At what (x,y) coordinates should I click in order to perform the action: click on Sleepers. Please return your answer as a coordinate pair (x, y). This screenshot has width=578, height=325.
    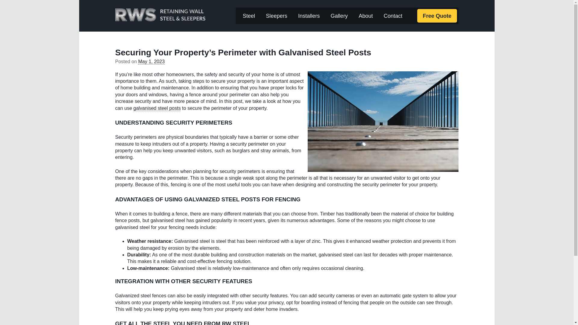
    Looking at the image, I should click on (276, 16).